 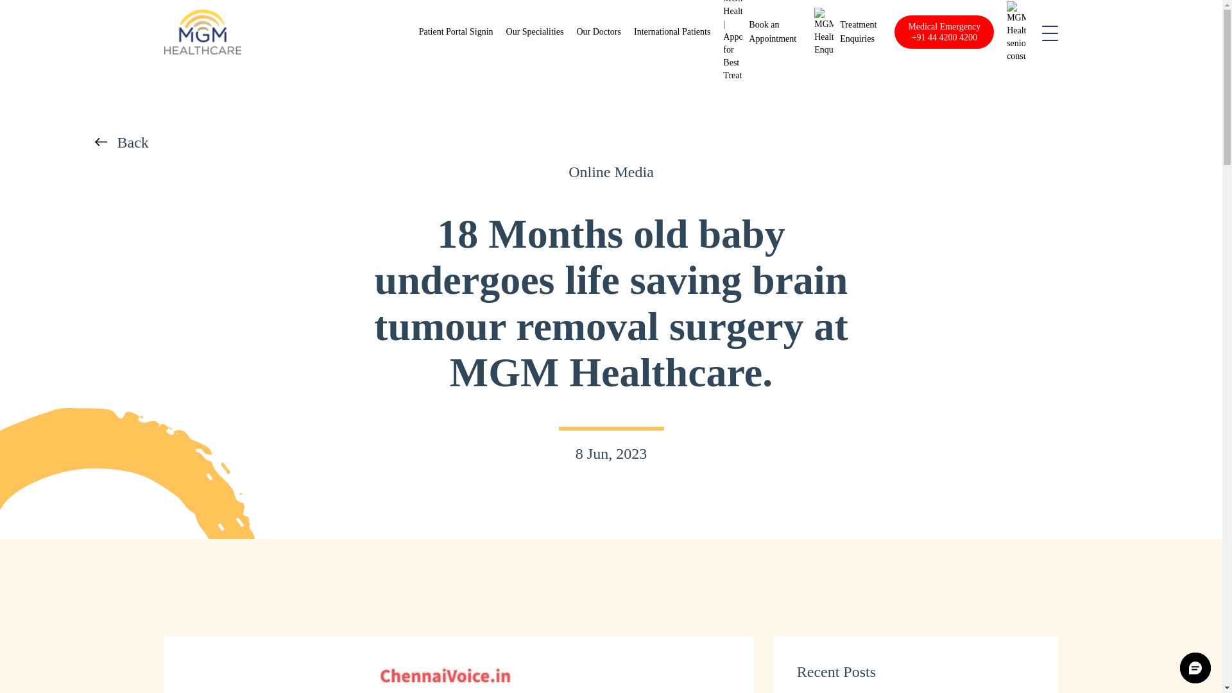 What do you see at coordinates (535, 32) in the screenshot?
I see `Our Specialities` at bounding box center [535, 32].